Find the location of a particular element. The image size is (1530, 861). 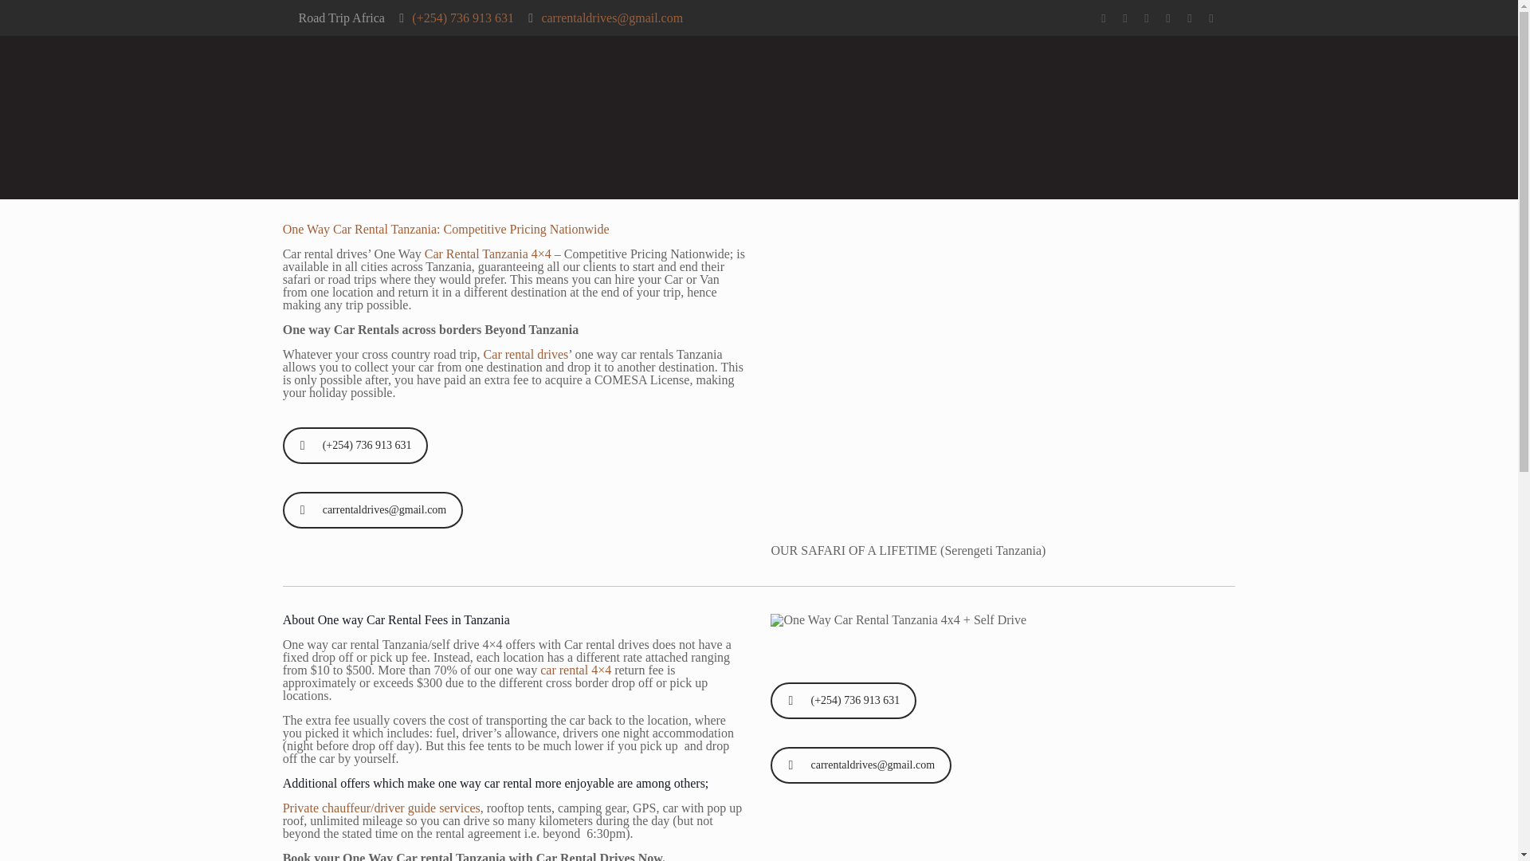

Instagram is located at coordinates (1189, 18).